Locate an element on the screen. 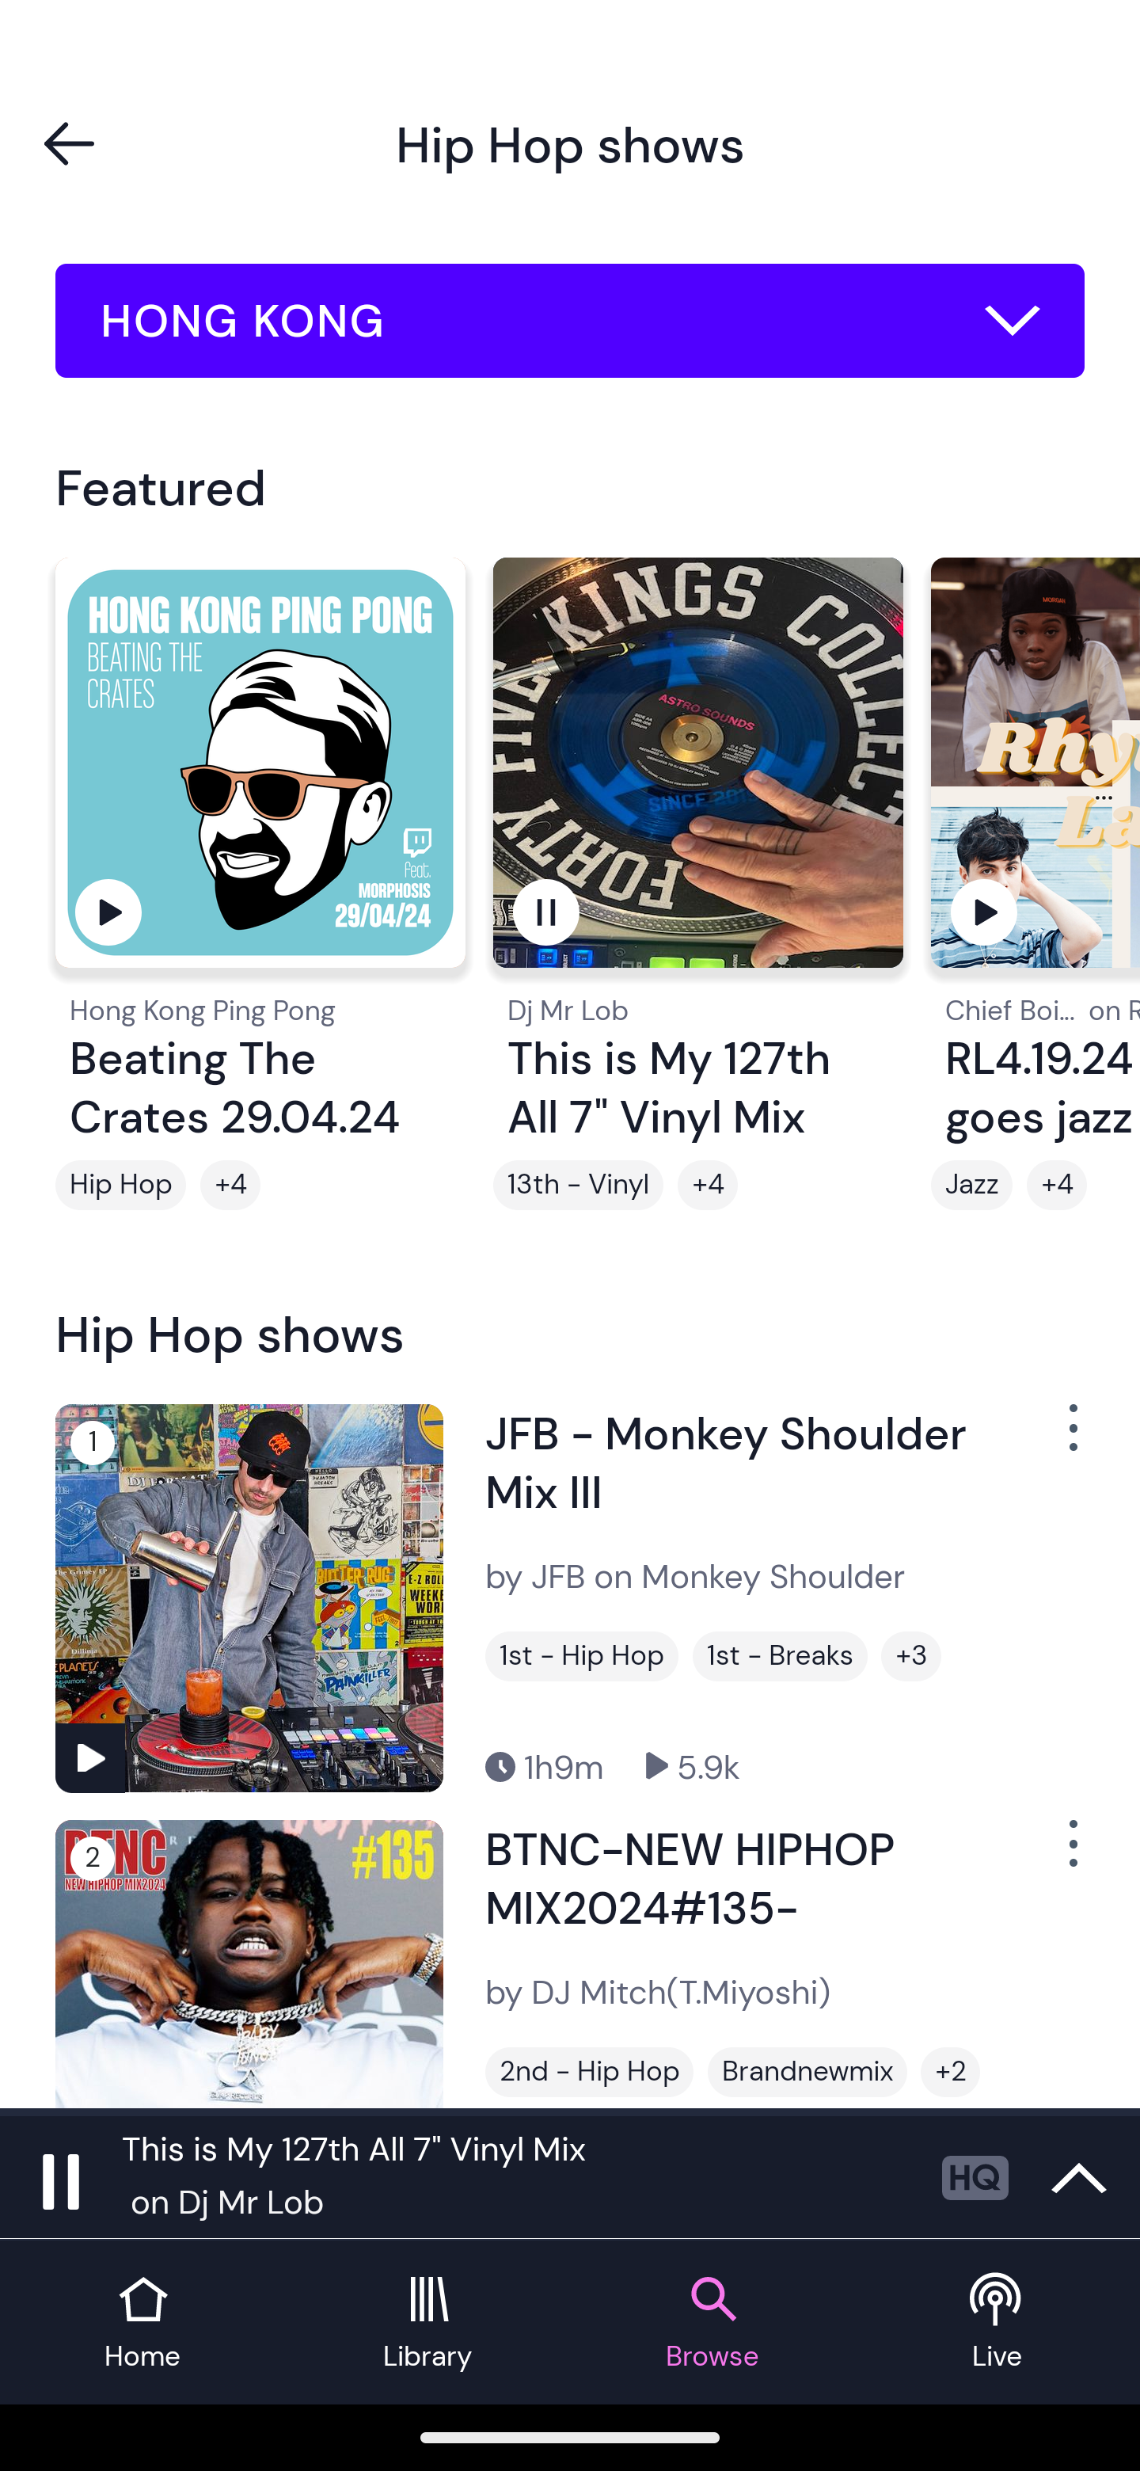  Browse tab Browse is located at coordinates (712, 2322).